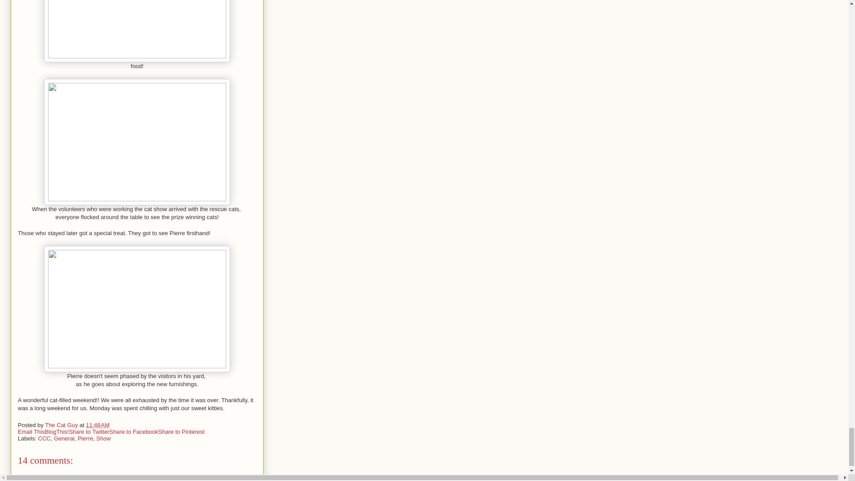  I want to click on BlogThis!, so click(56, 432).